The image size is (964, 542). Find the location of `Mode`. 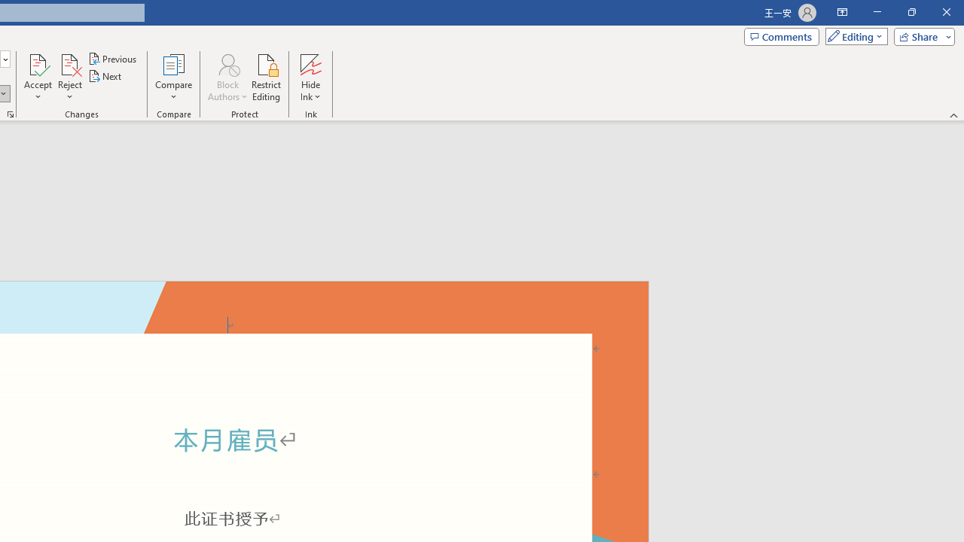

Mode is located at coordinates (853, 36).